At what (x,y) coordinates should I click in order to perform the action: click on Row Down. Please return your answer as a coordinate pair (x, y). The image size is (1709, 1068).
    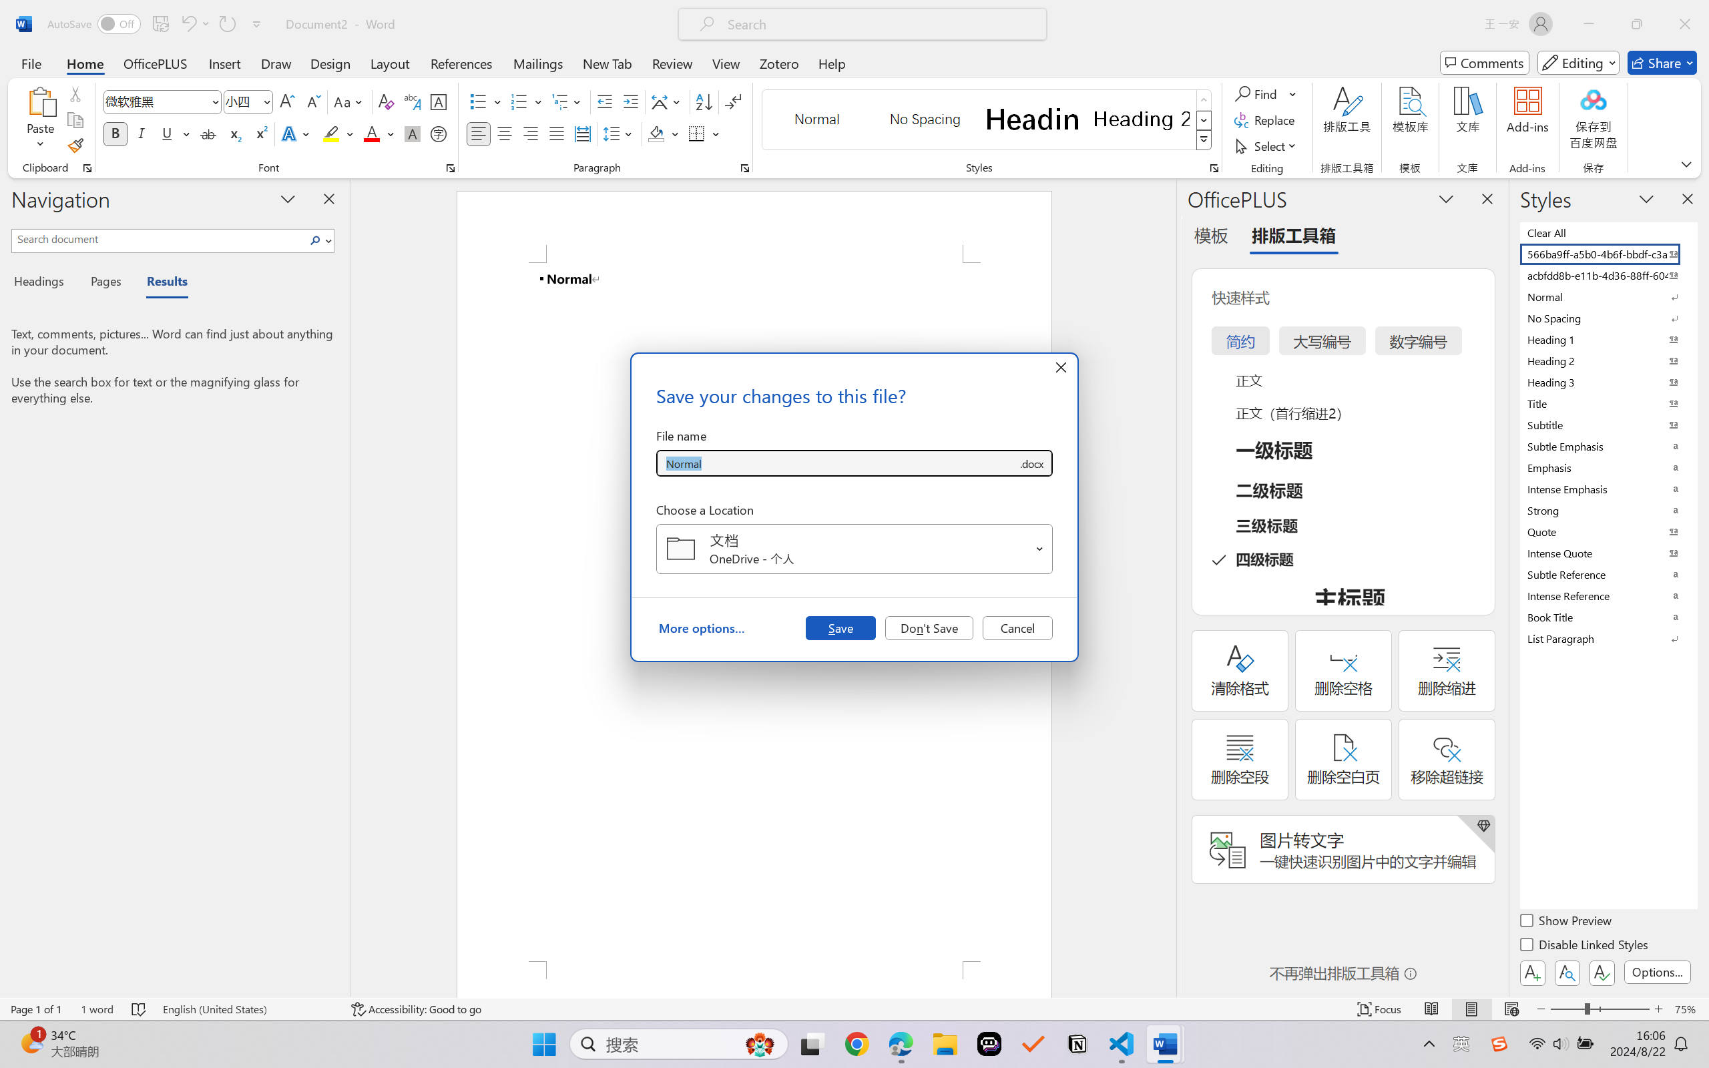
    Looking at the image, I should click on (1204, 120).